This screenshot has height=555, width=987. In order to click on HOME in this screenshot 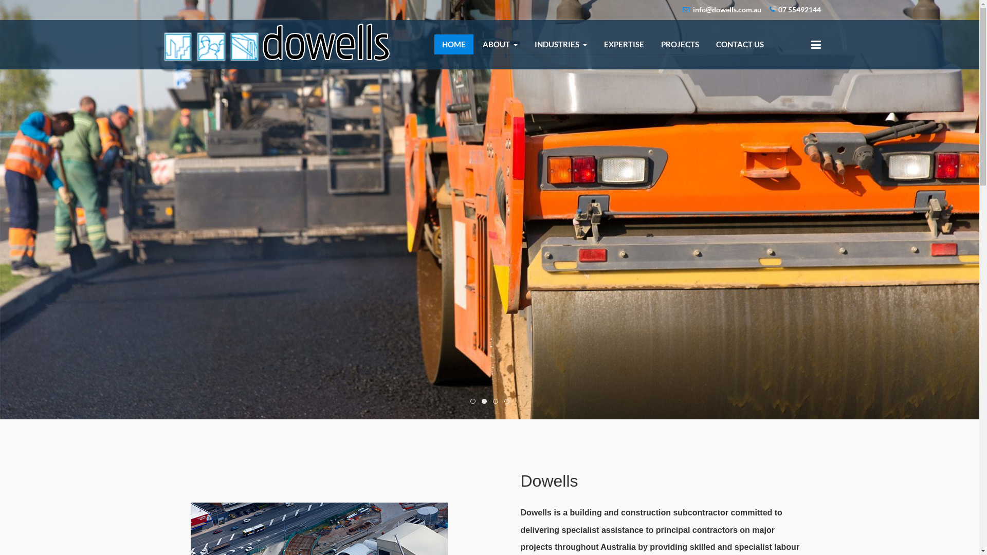, I will do `click(453, 44)`.